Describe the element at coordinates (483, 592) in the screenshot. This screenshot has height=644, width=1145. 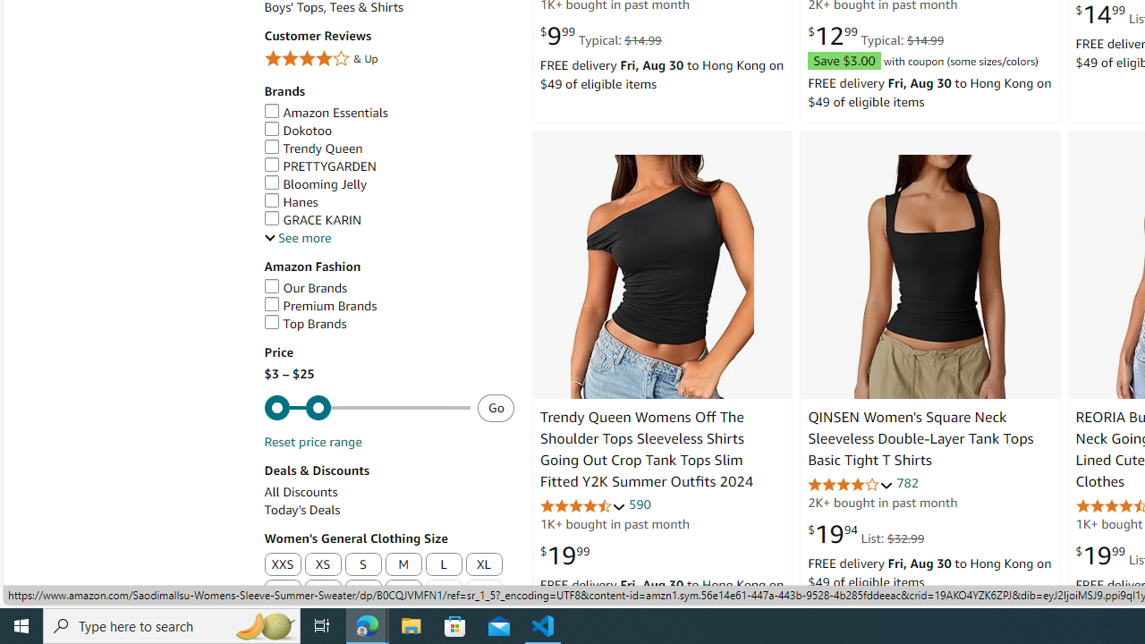
I see `7XL` at that location.